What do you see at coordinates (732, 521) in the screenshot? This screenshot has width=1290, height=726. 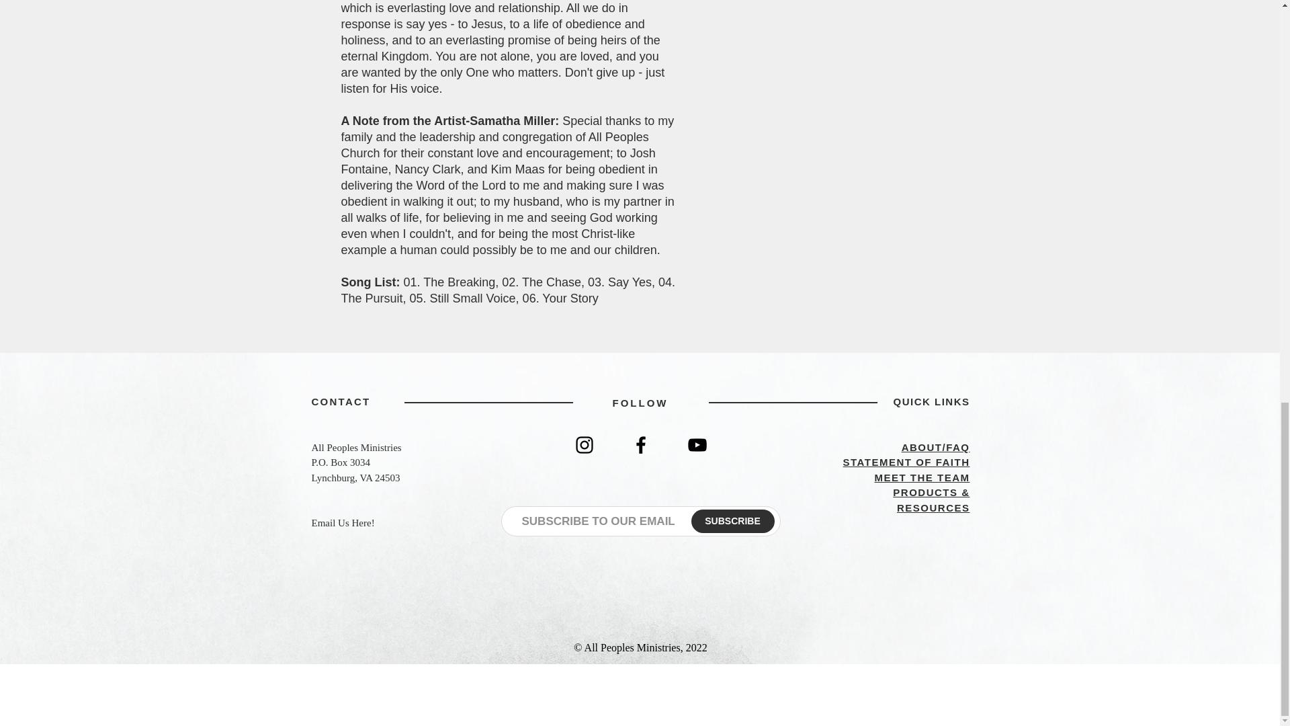 I see `SUBSCRIBE` at bounding box center [732, 521].